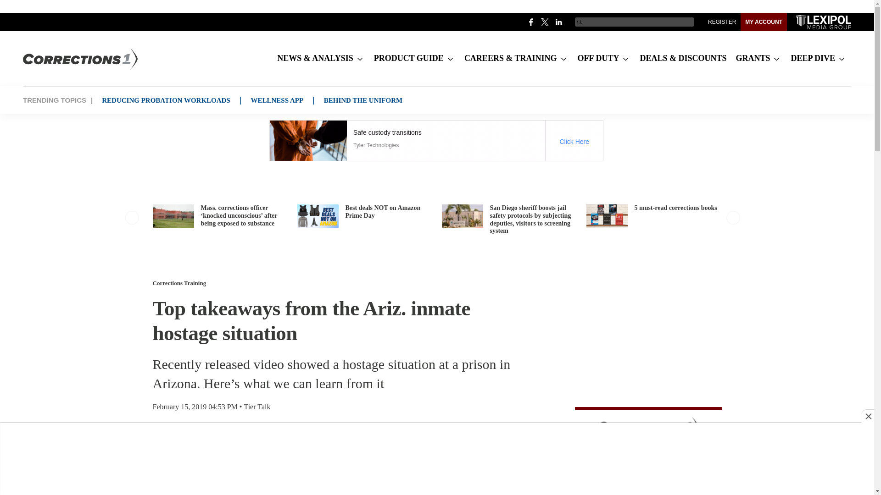 The image size is (881, 495). Describe the element at coordinates (764, 22) in the screenshot. I see `MY ACCOUNT` at that location.